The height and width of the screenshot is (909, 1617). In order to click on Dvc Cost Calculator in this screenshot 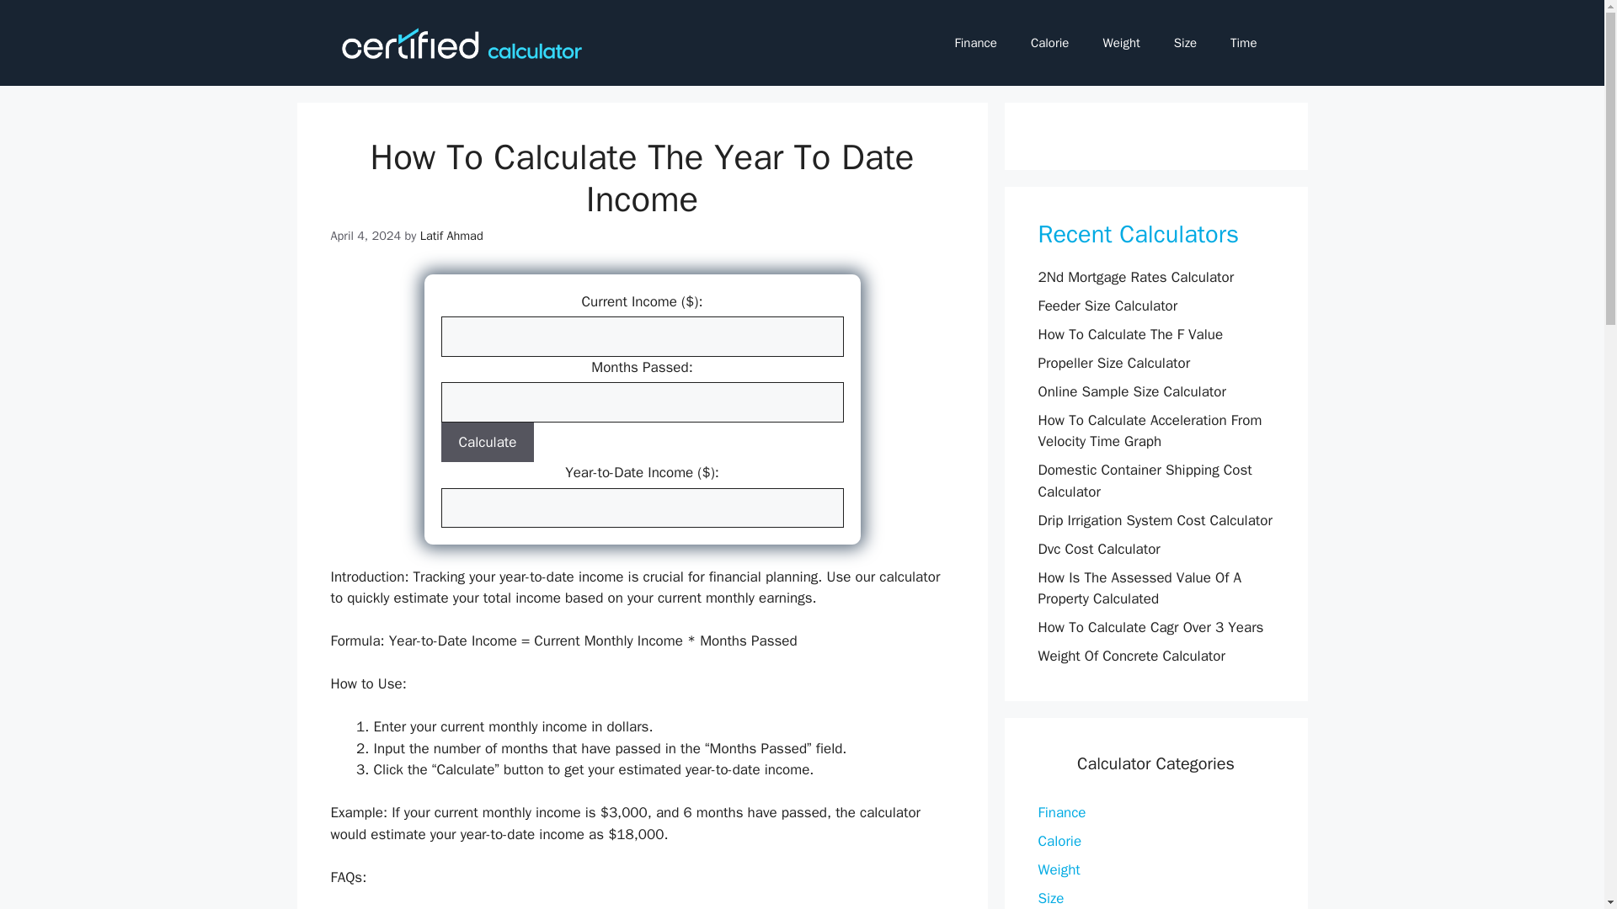, I will do `click(1098, 549)`.